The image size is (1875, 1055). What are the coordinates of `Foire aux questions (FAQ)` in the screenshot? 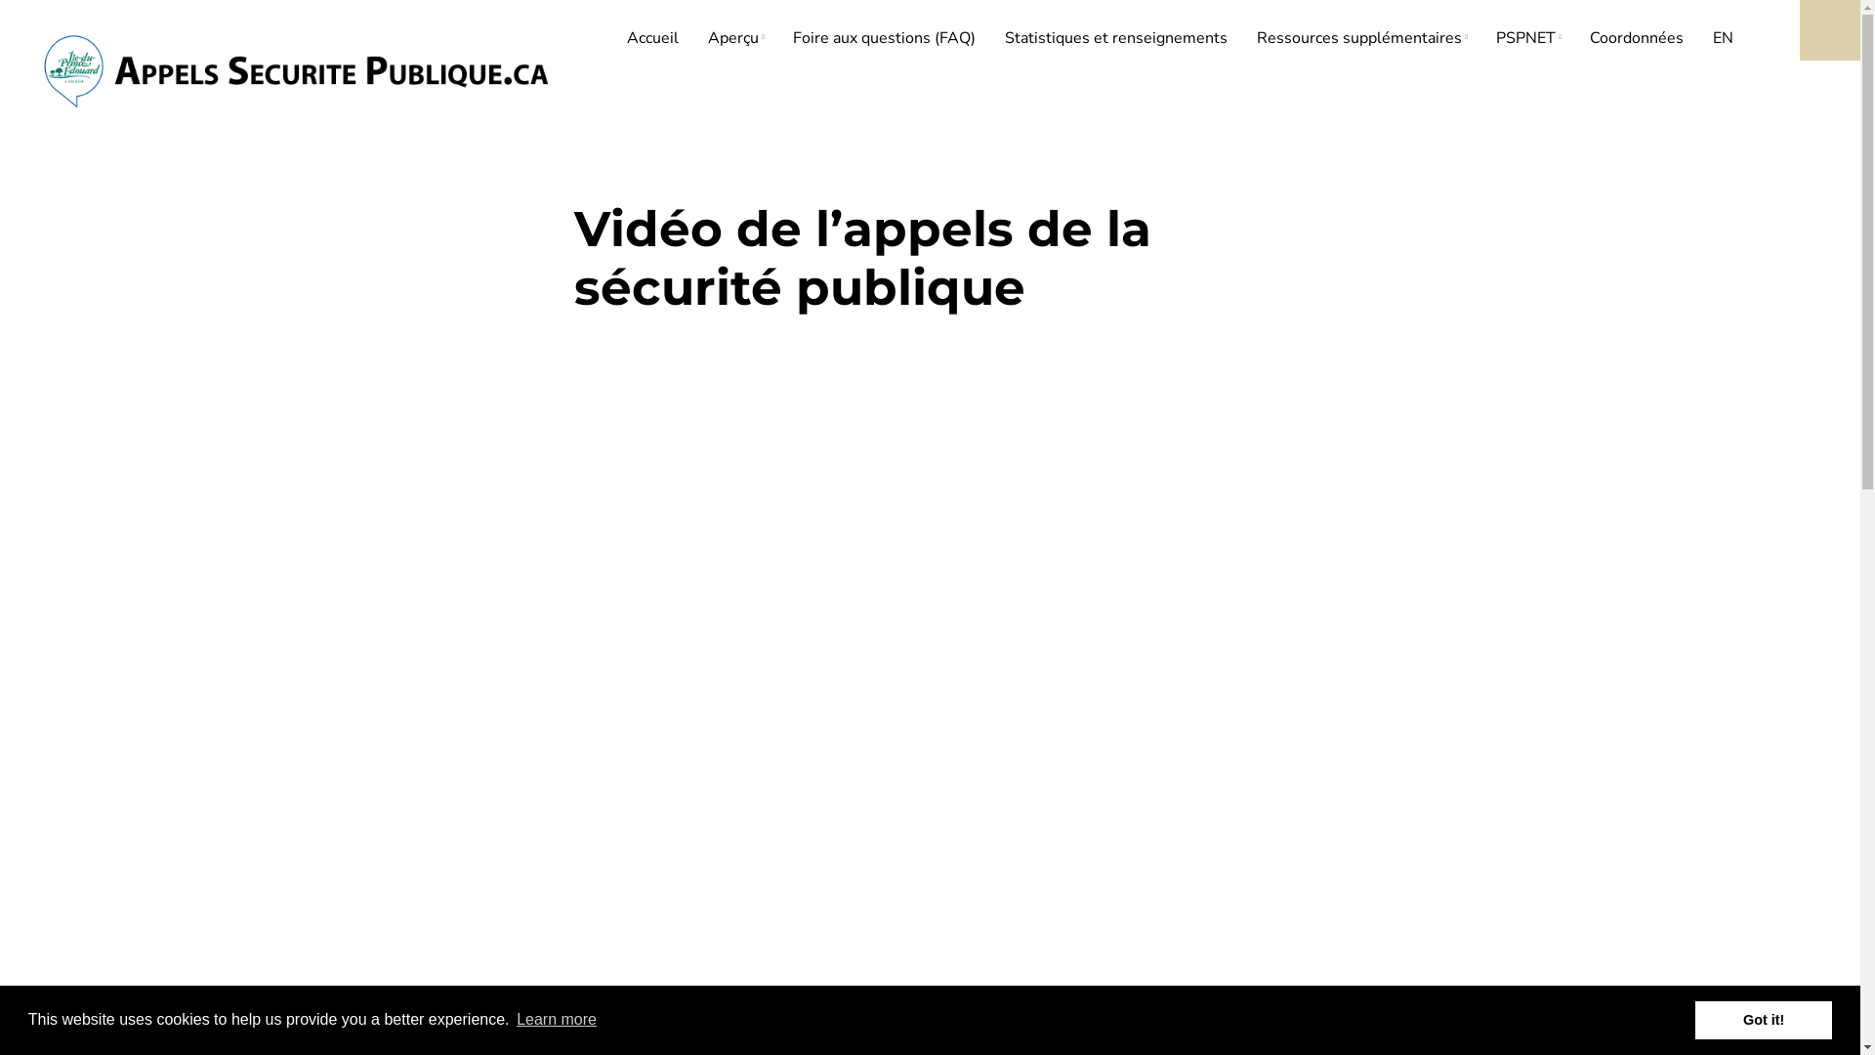 It's located at (884, 38).